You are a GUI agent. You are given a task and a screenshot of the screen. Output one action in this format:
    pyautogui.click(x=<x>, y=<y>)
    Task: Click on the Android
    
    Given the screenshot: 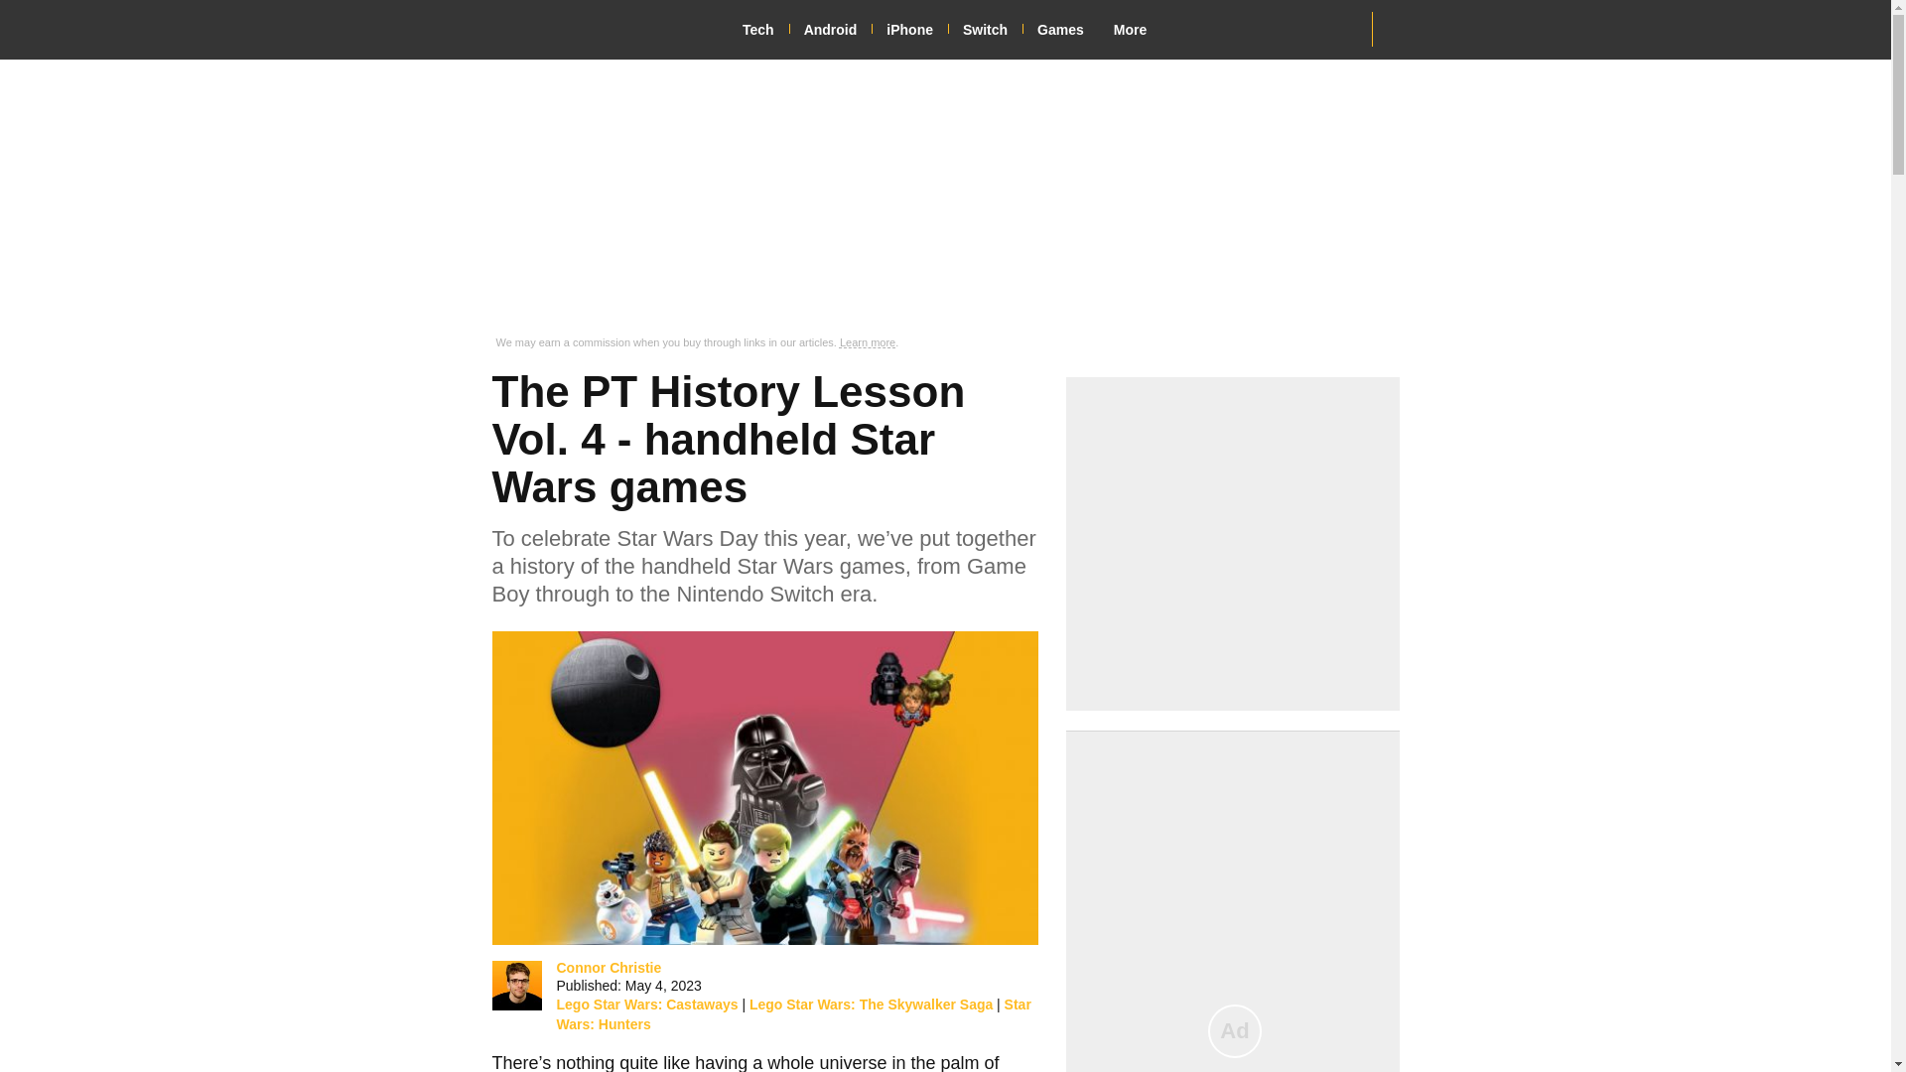 What is the action you would take?
    pyautogui.click(x=838, y=30)
    